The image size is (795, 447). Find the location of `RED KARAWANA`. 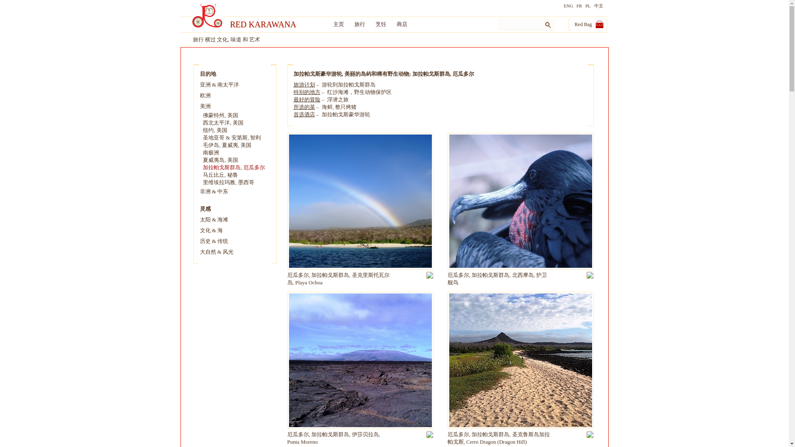

RED KARAWANA is located at coordinates (272, 24).